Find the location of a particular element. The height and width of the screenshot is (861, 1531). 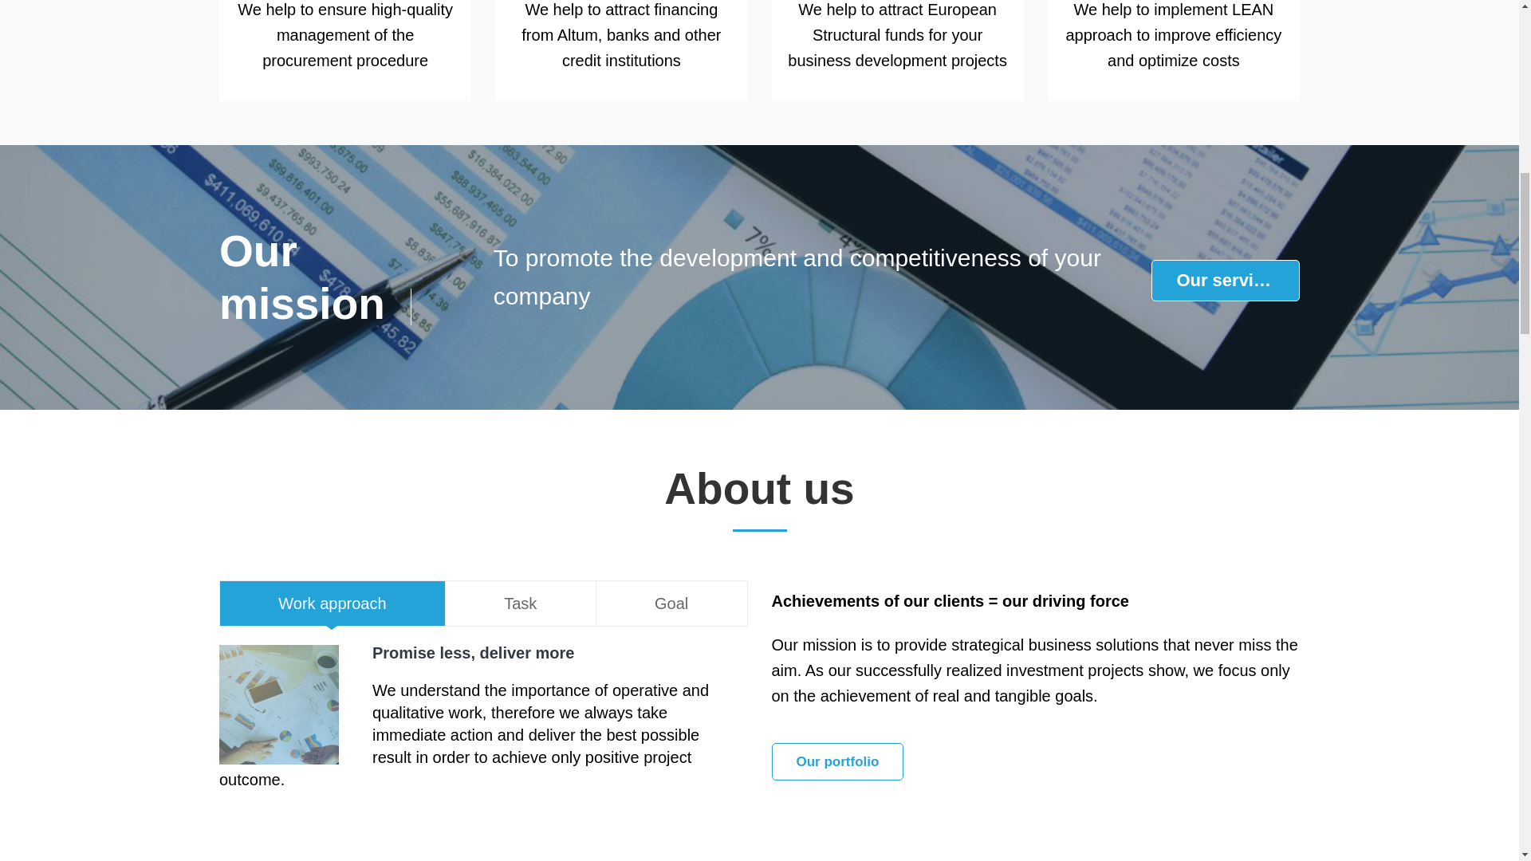

Task is located at coordinates (520, 603).